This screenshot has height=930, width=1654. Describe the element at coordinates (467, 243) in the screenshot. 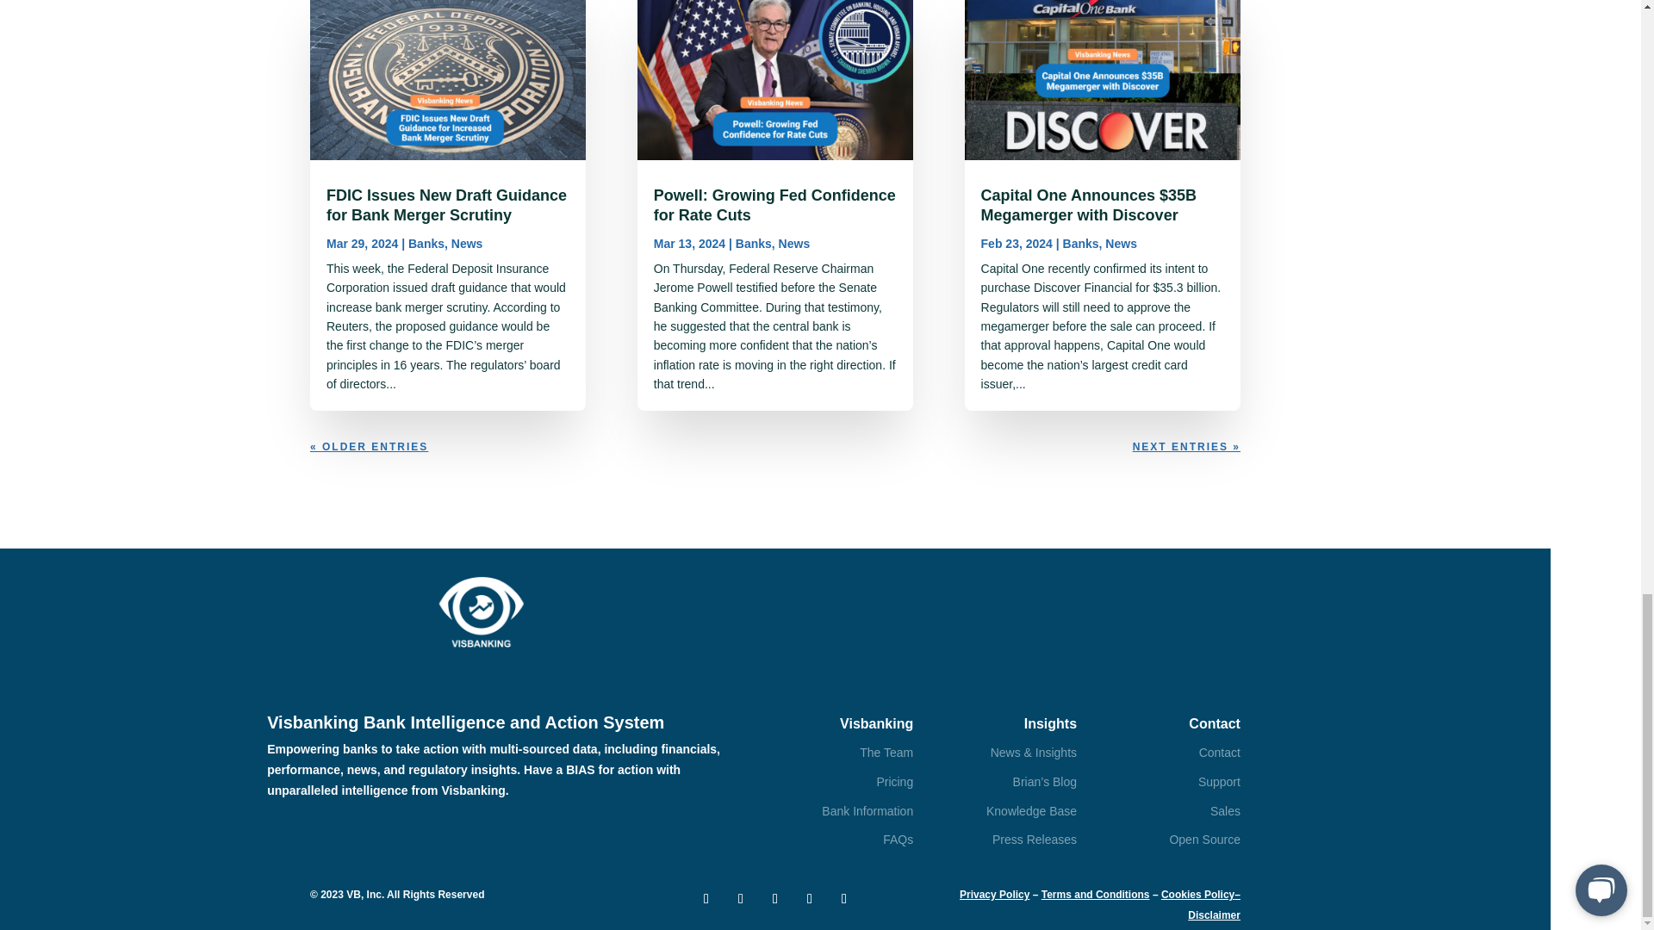

I see `News` at that location.